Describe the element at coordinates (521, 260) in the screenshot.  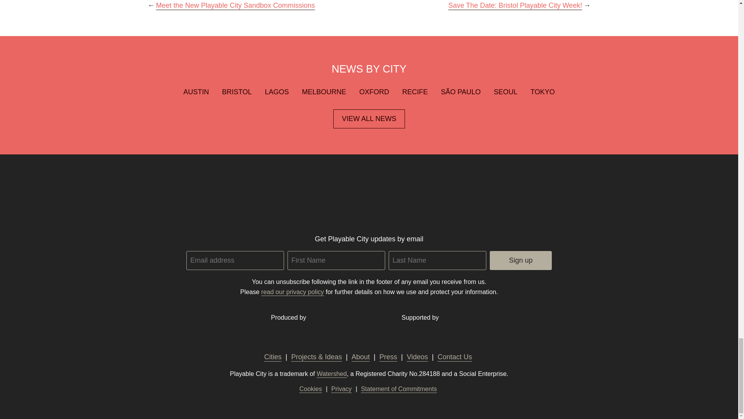
I see `Sign up` at that location.